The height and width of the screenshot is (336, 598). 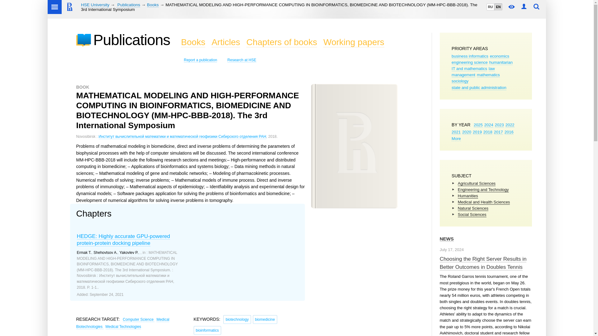 I want to click on law, so click(x=491, y=68).